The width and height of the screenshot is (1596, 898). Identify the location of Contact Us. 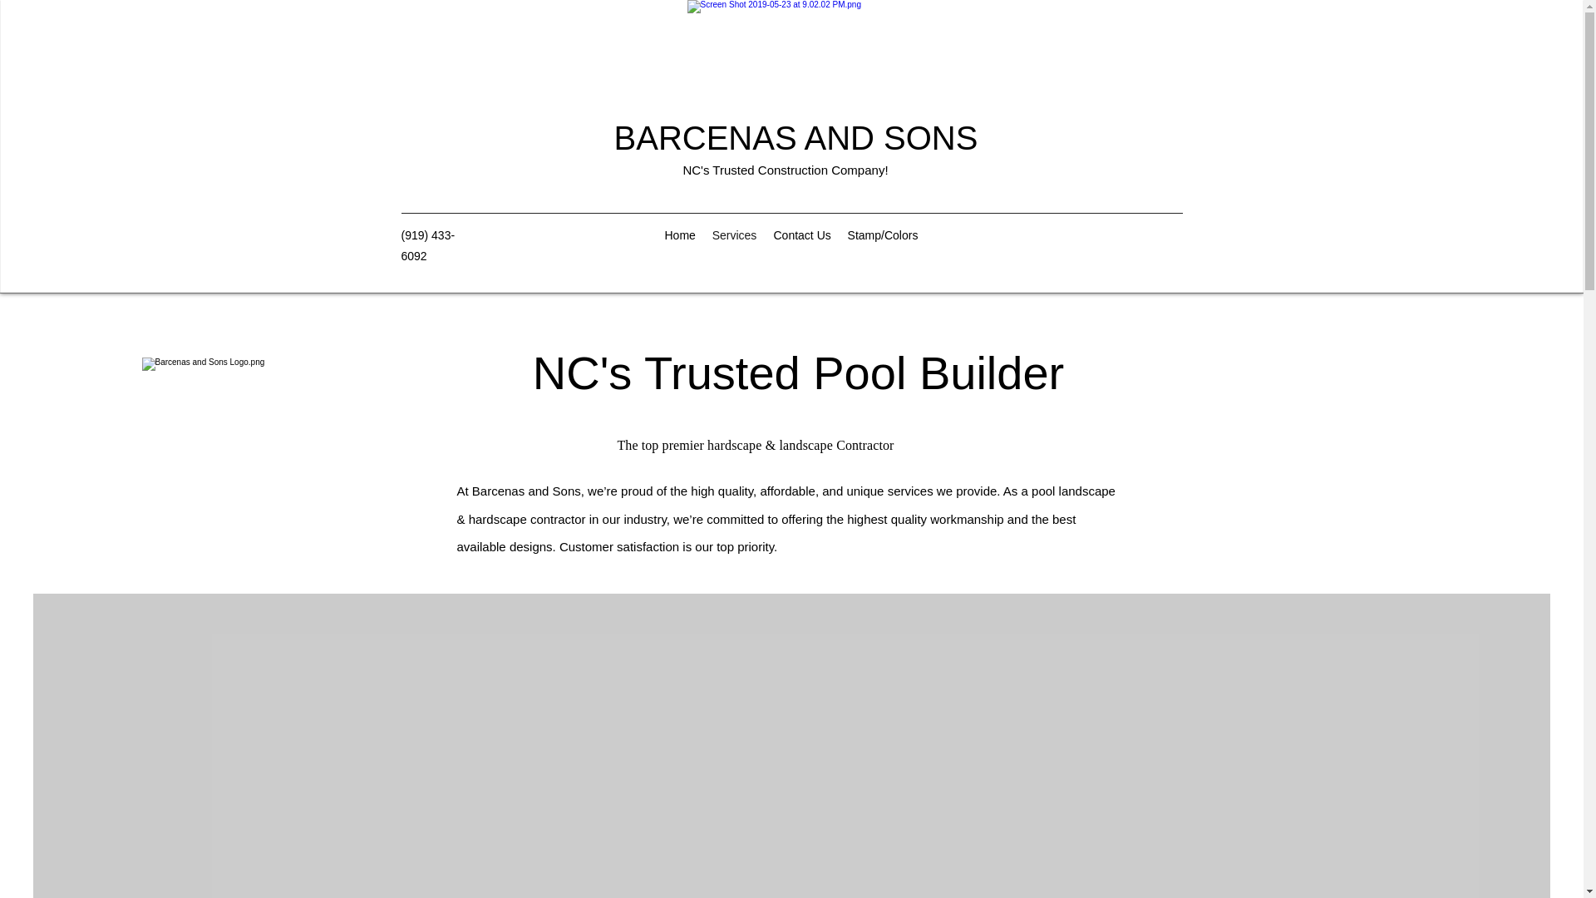
(801, 234).